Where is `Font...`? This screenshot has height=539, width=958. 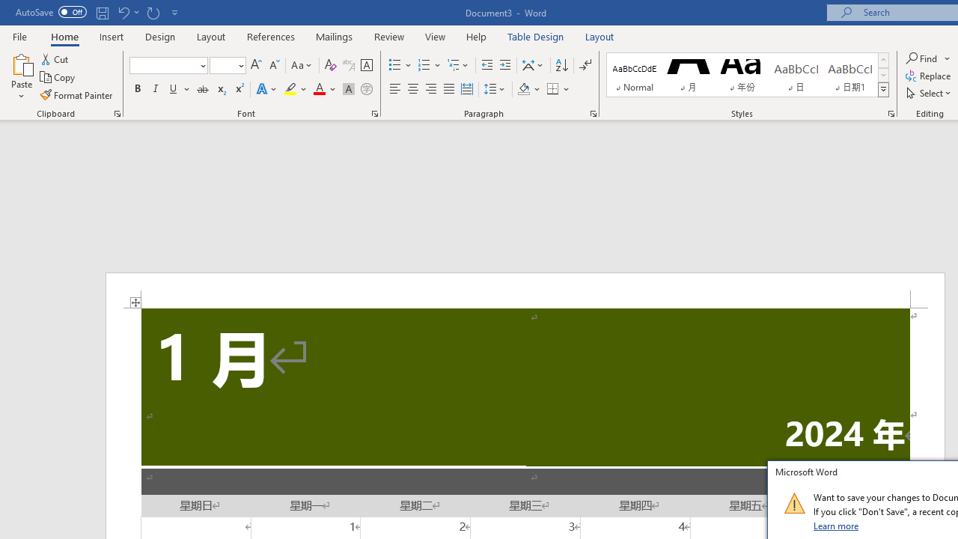 Font... is located at coordinates (374, 114).